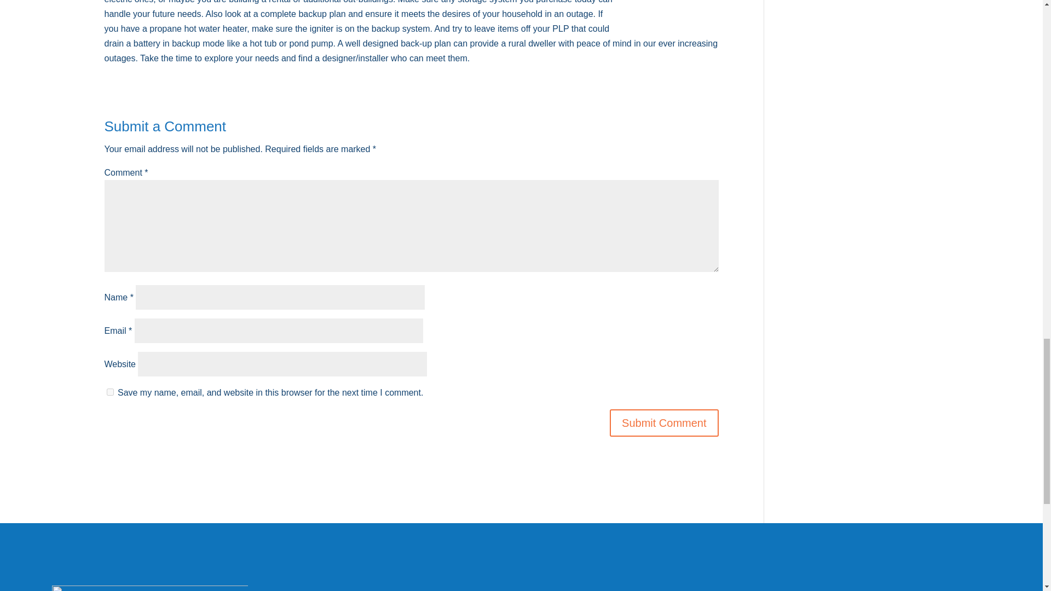 This screenshot has height=591, width=1051. Describe the element at coordinates (150, 588) in the screenshot. I see `solar-energy-company-logo` at that location.